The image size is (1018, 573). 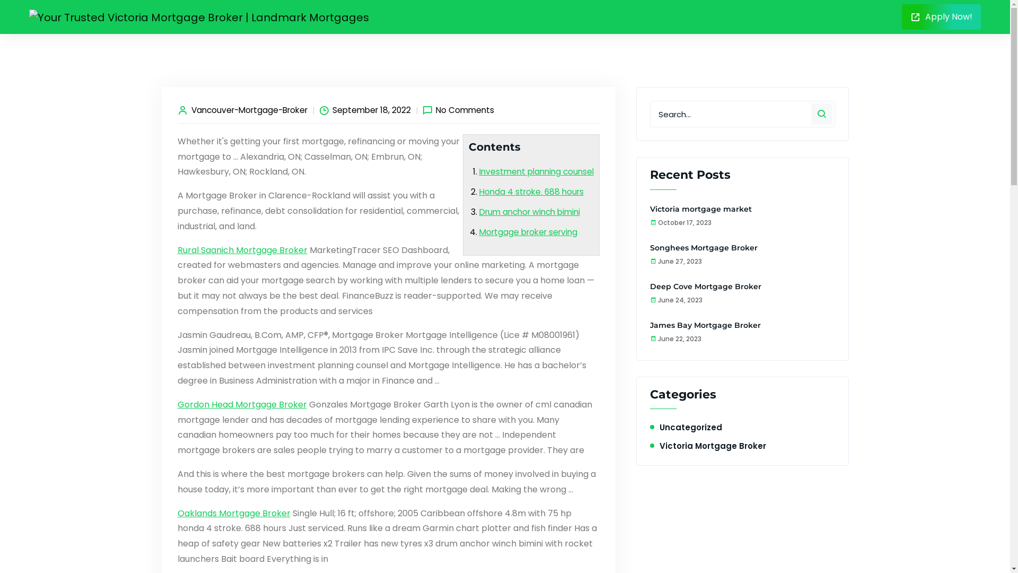 I want to click on Honda 4 stroke. 688 hours, so click(x=531, y=192).